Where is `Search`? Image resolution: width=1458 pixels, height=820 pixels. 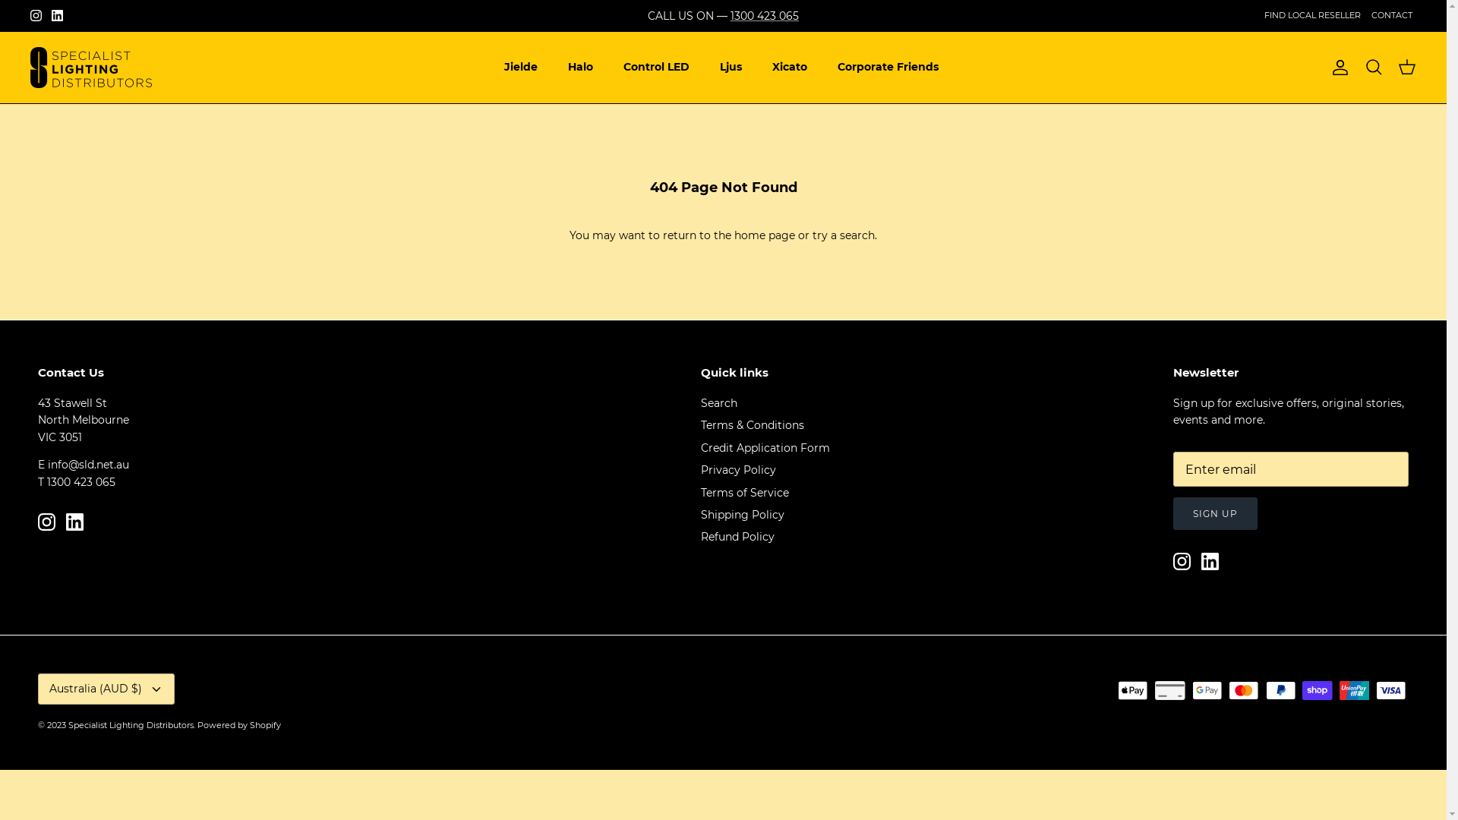
Search is located at coordinates (1374, 68).